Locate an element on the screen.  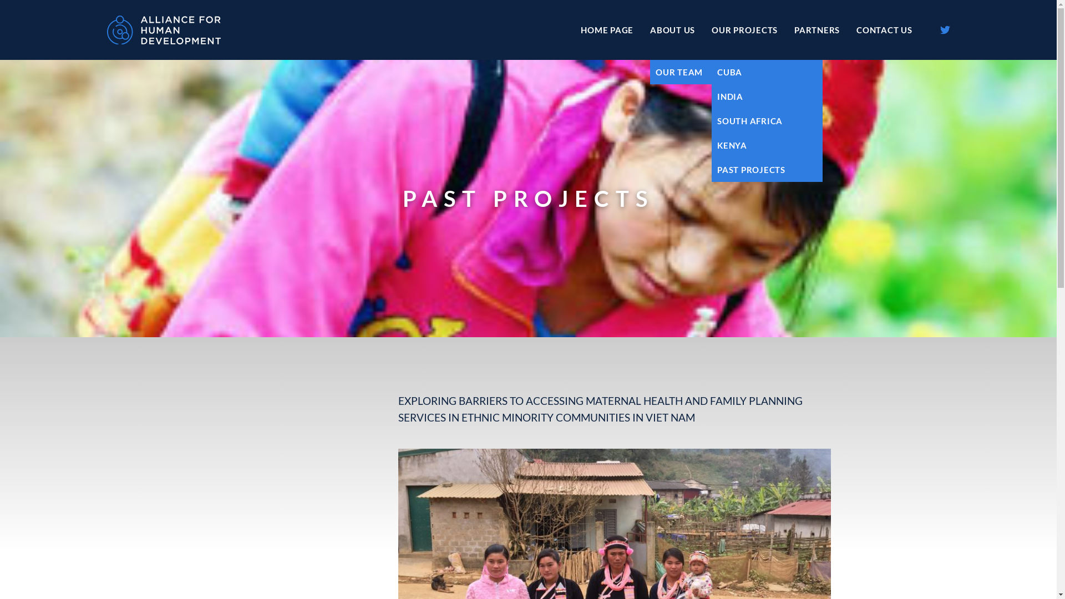
CONTACT US is located at coordinates (884, 30).